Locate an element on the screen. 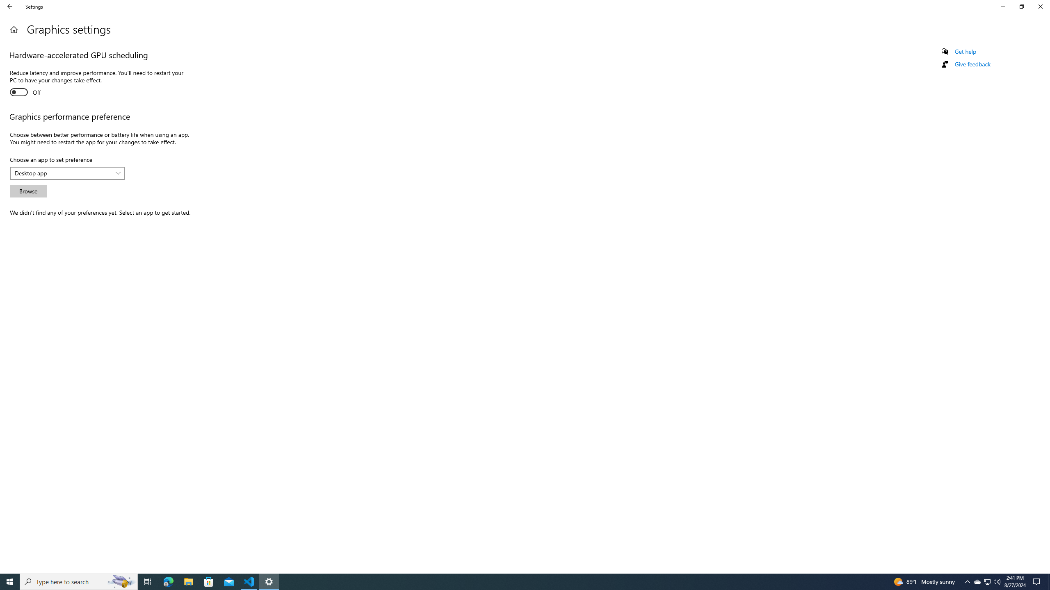 This screenshot has width=1050, height=590. Search highlights icon opens search home window is located at coordinates (1040, 7).